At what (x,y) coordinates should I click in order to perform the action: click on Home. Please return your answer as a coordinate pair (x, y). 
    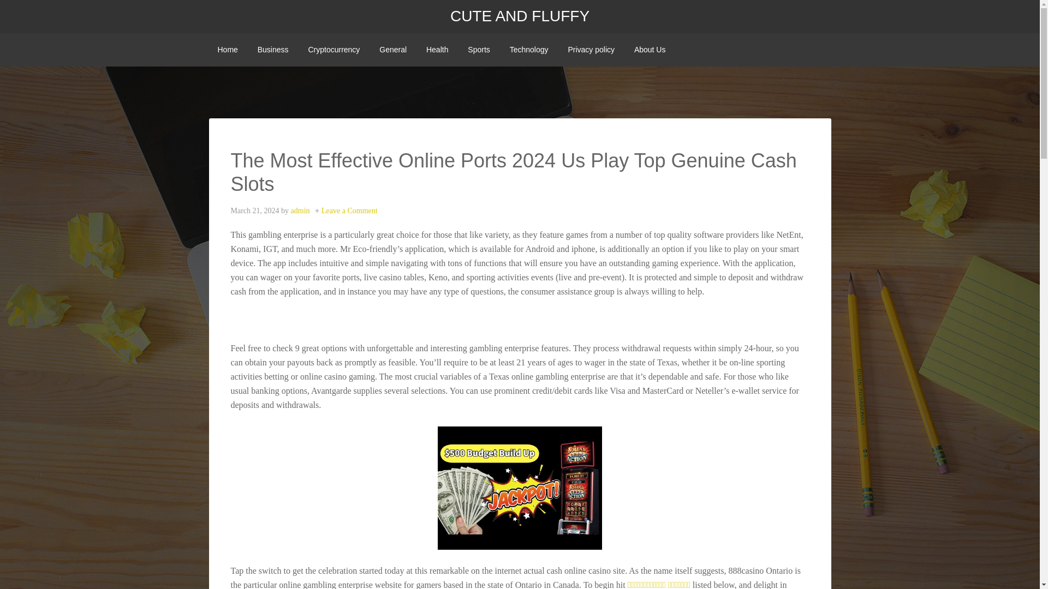
    Looking at the image, I should click on (227, 50).